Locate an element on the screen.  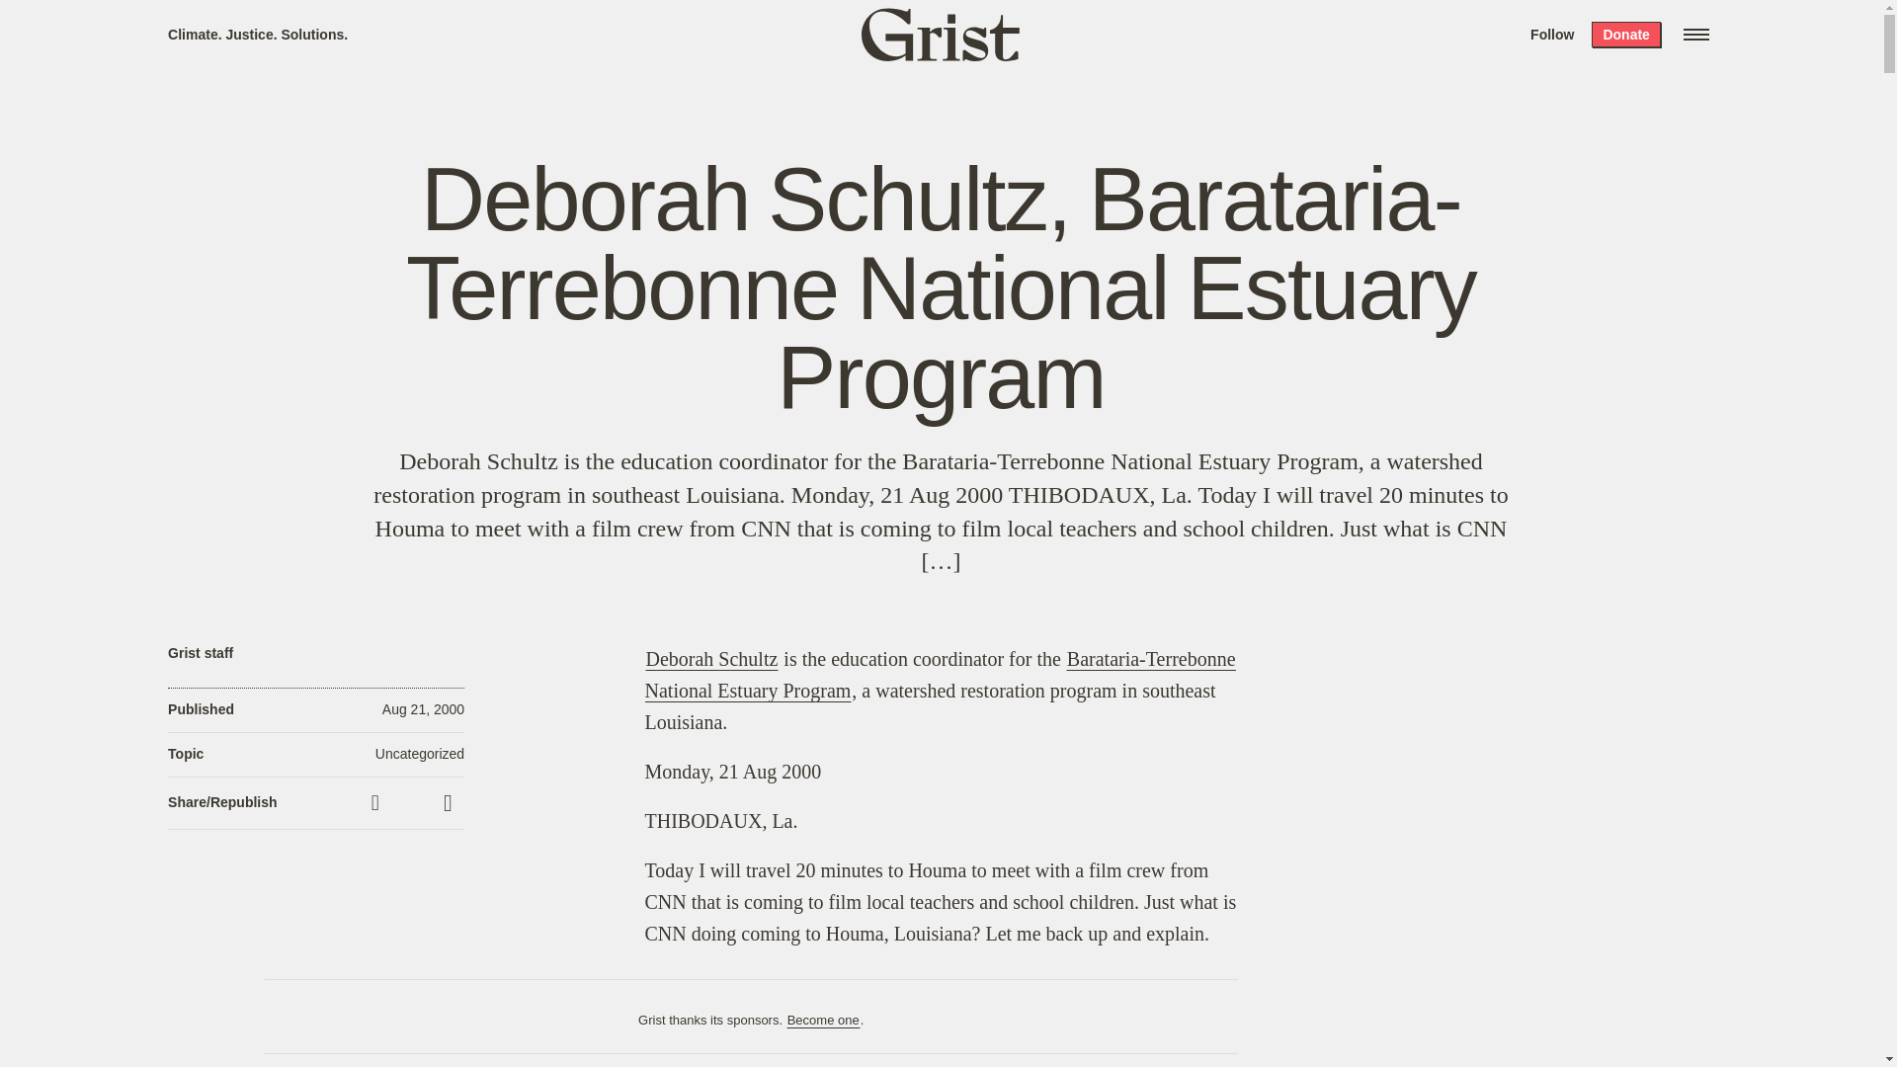
Search is located at coordinates (296, 24).